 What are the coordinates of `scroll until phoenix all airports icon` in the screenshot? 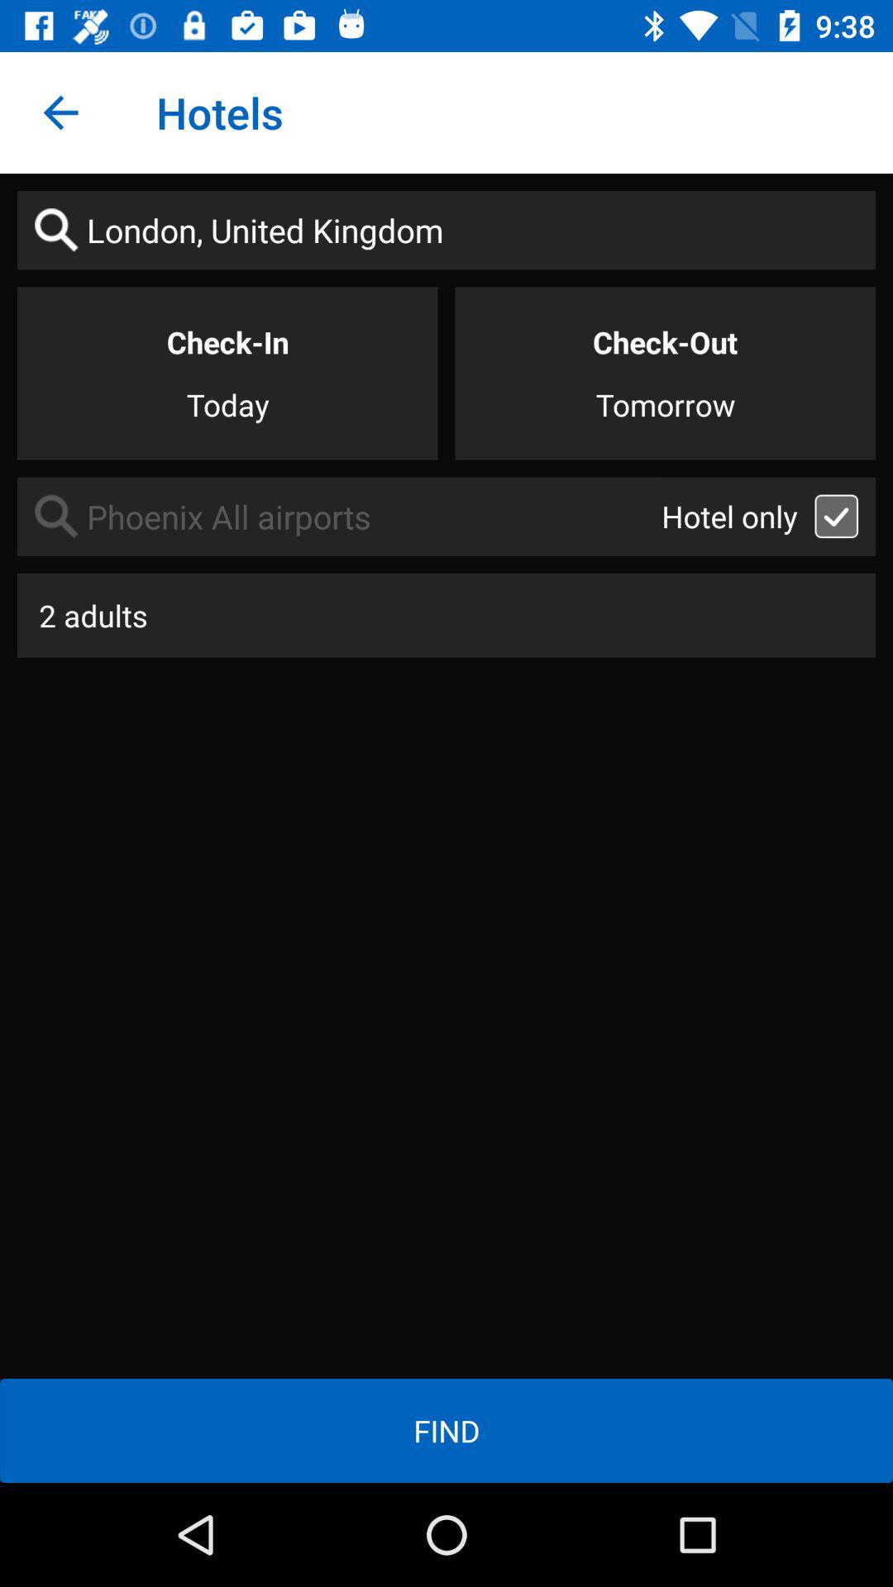 It's located at (339, 516).